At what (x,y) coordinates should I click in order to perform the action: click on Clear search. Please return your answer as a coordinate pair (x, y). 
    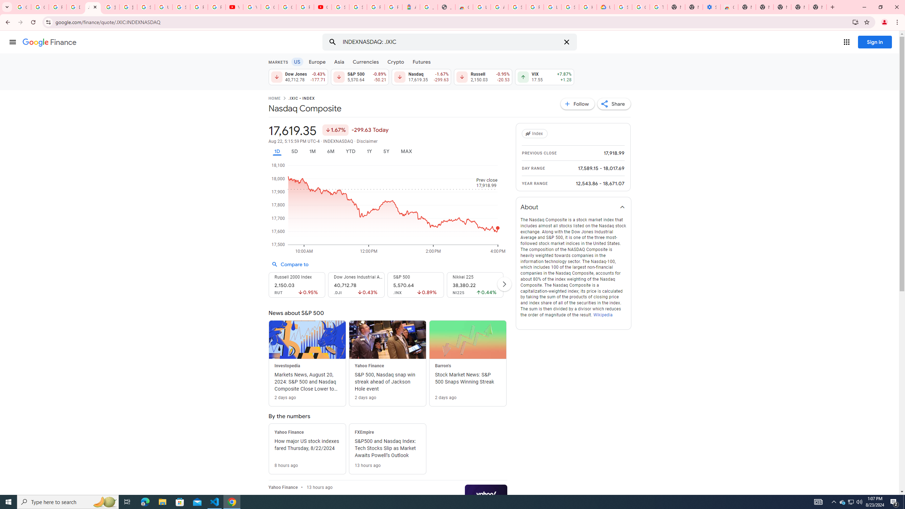
    Looking at the image, I should click on (566, 42).